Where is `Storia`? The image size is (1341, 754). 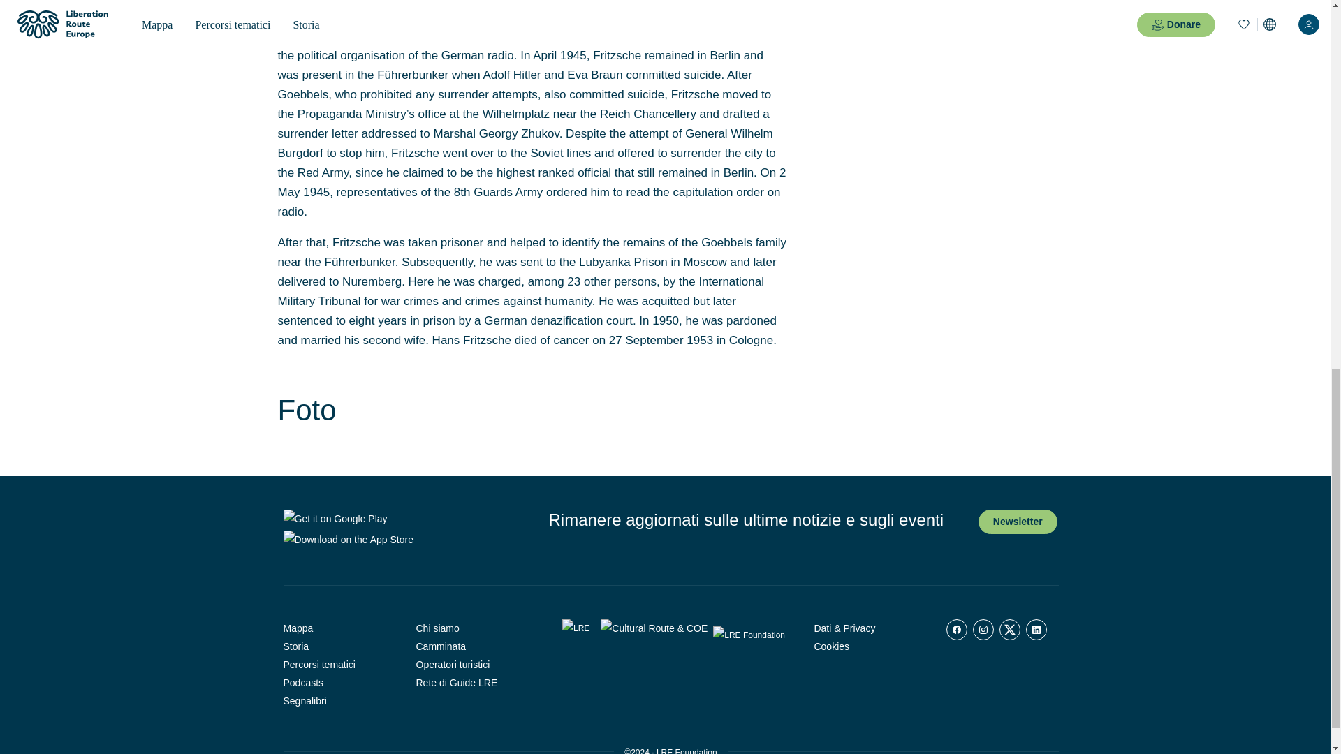 Storia is located at coordinates (339, 646).